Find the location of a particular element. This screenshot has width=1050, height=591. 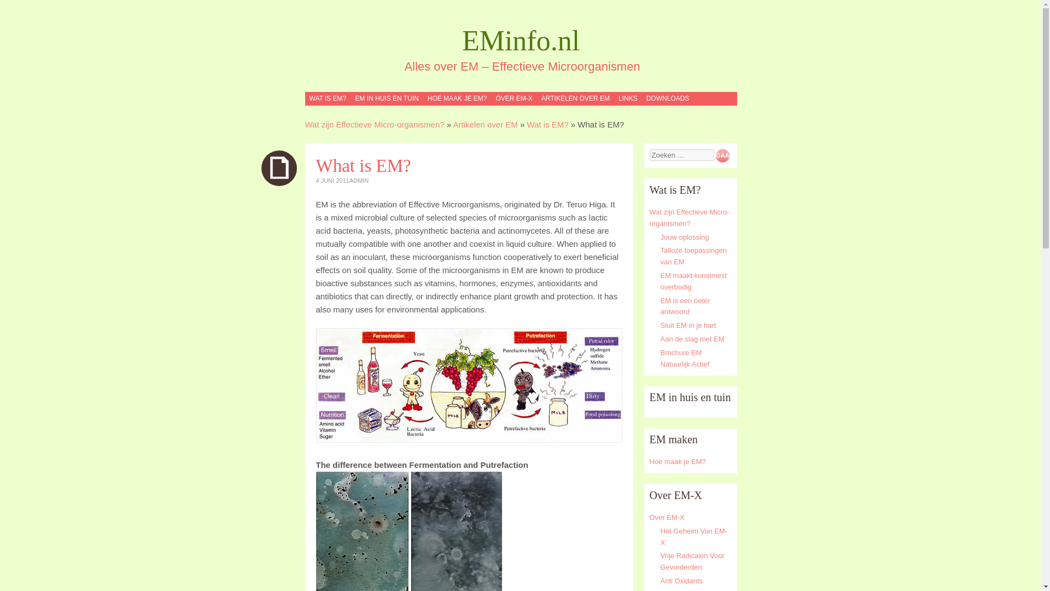

Wat is EM? is located at coordinates (548, 125).